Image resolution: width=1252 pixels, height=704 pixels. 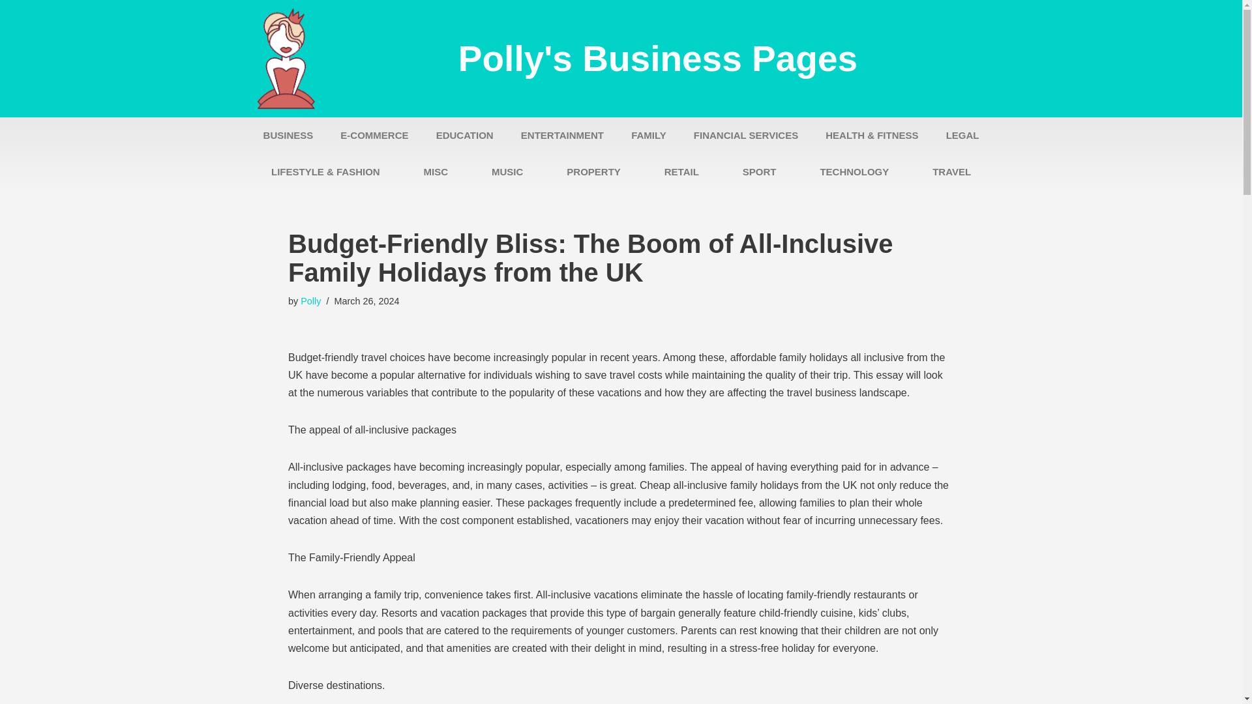 I want to click on EDUCATION, so click(x=464, y=136).